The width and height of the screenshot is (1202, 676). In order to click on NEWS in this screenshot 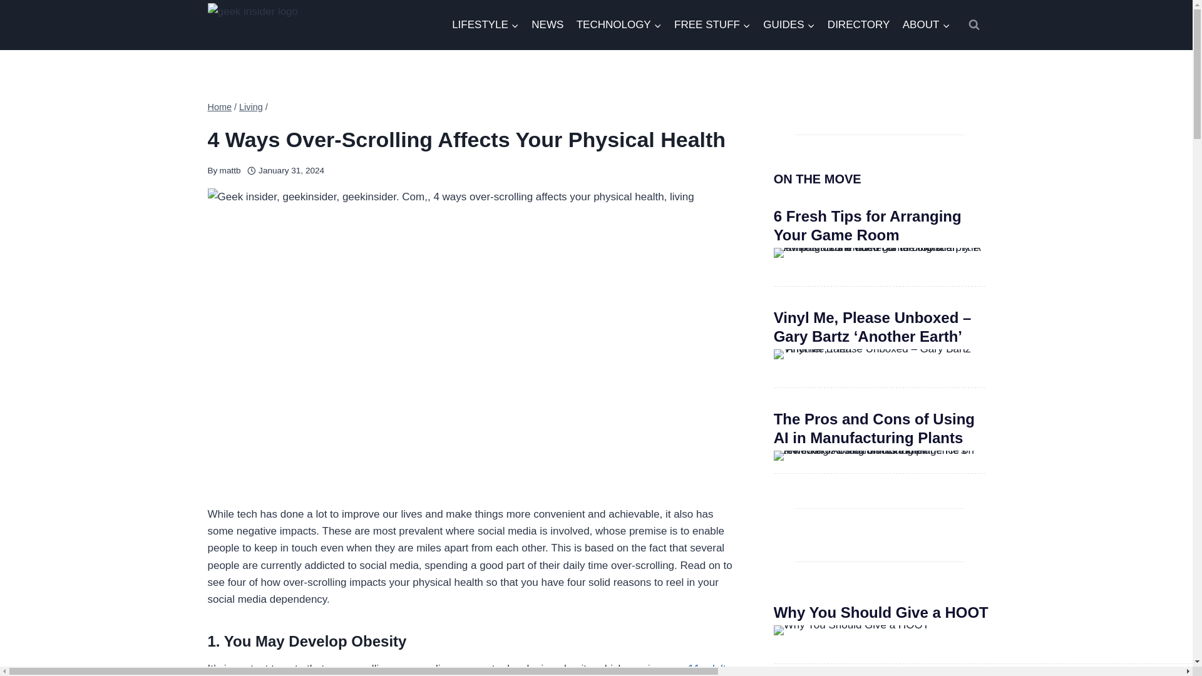, I will do `click(547, 25)`.